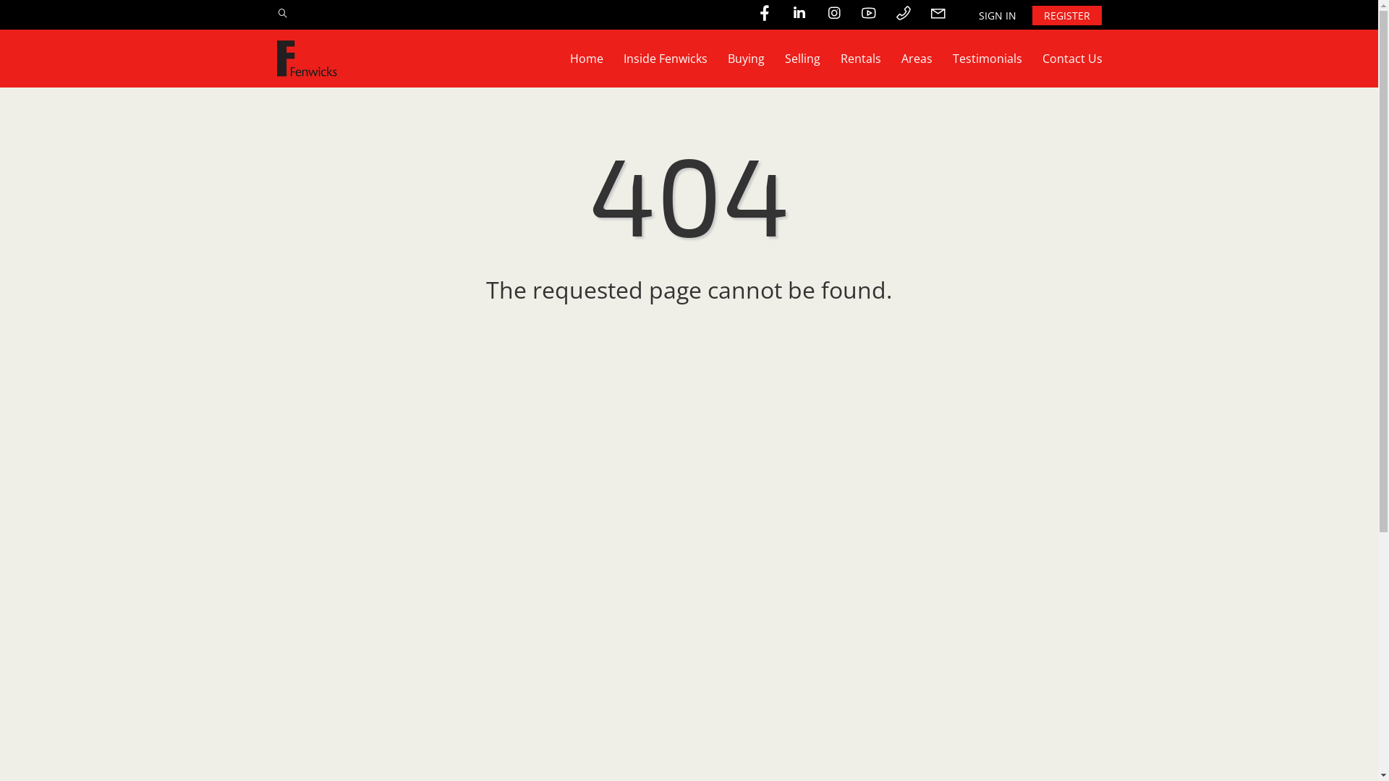  Describe the element at coordinates (1066, 16) in the screenshot. I see `REGISTER` at that location.